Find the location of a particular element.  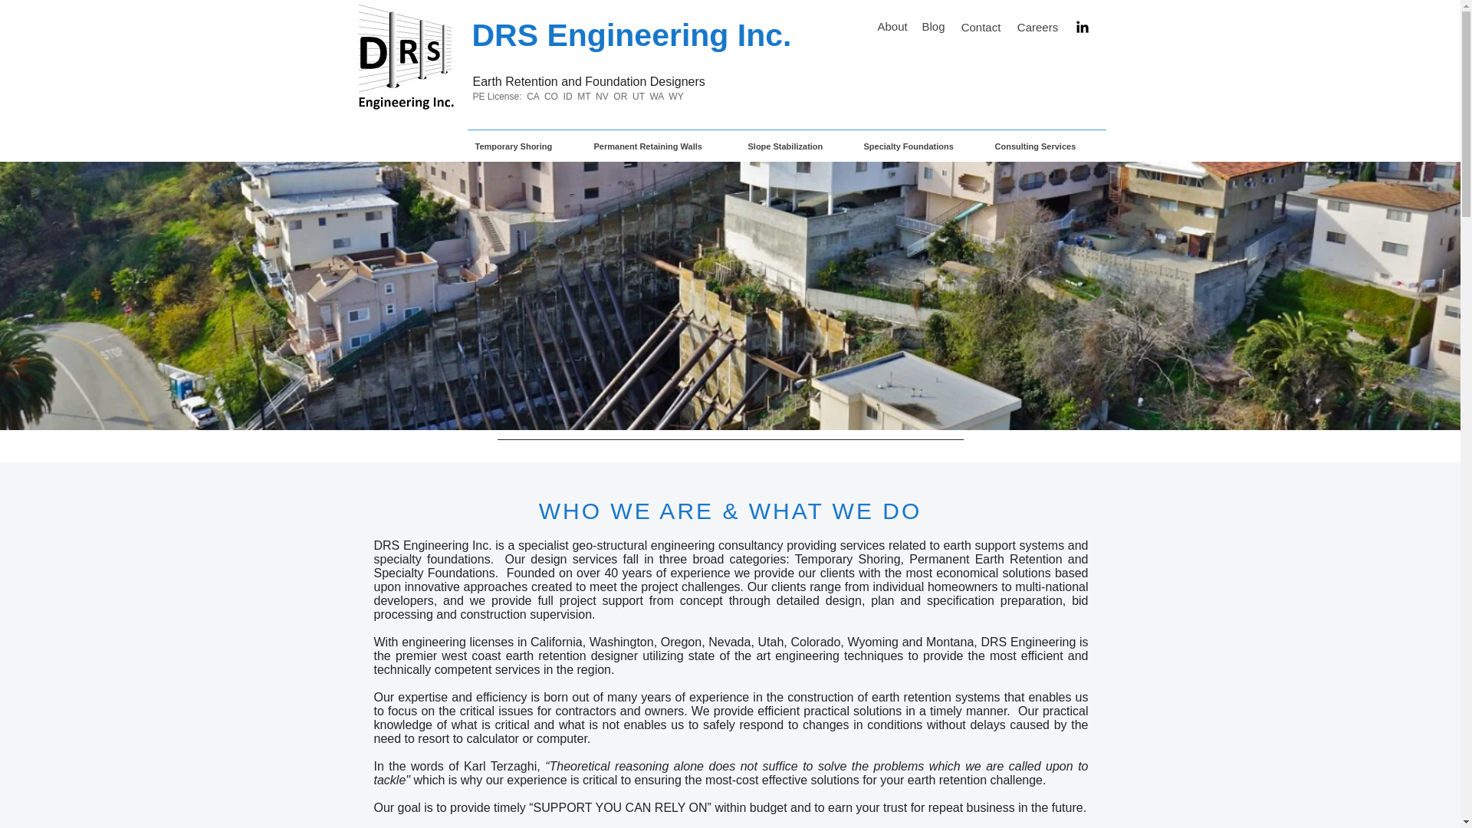

Contact is located at coordinates (981, 27).